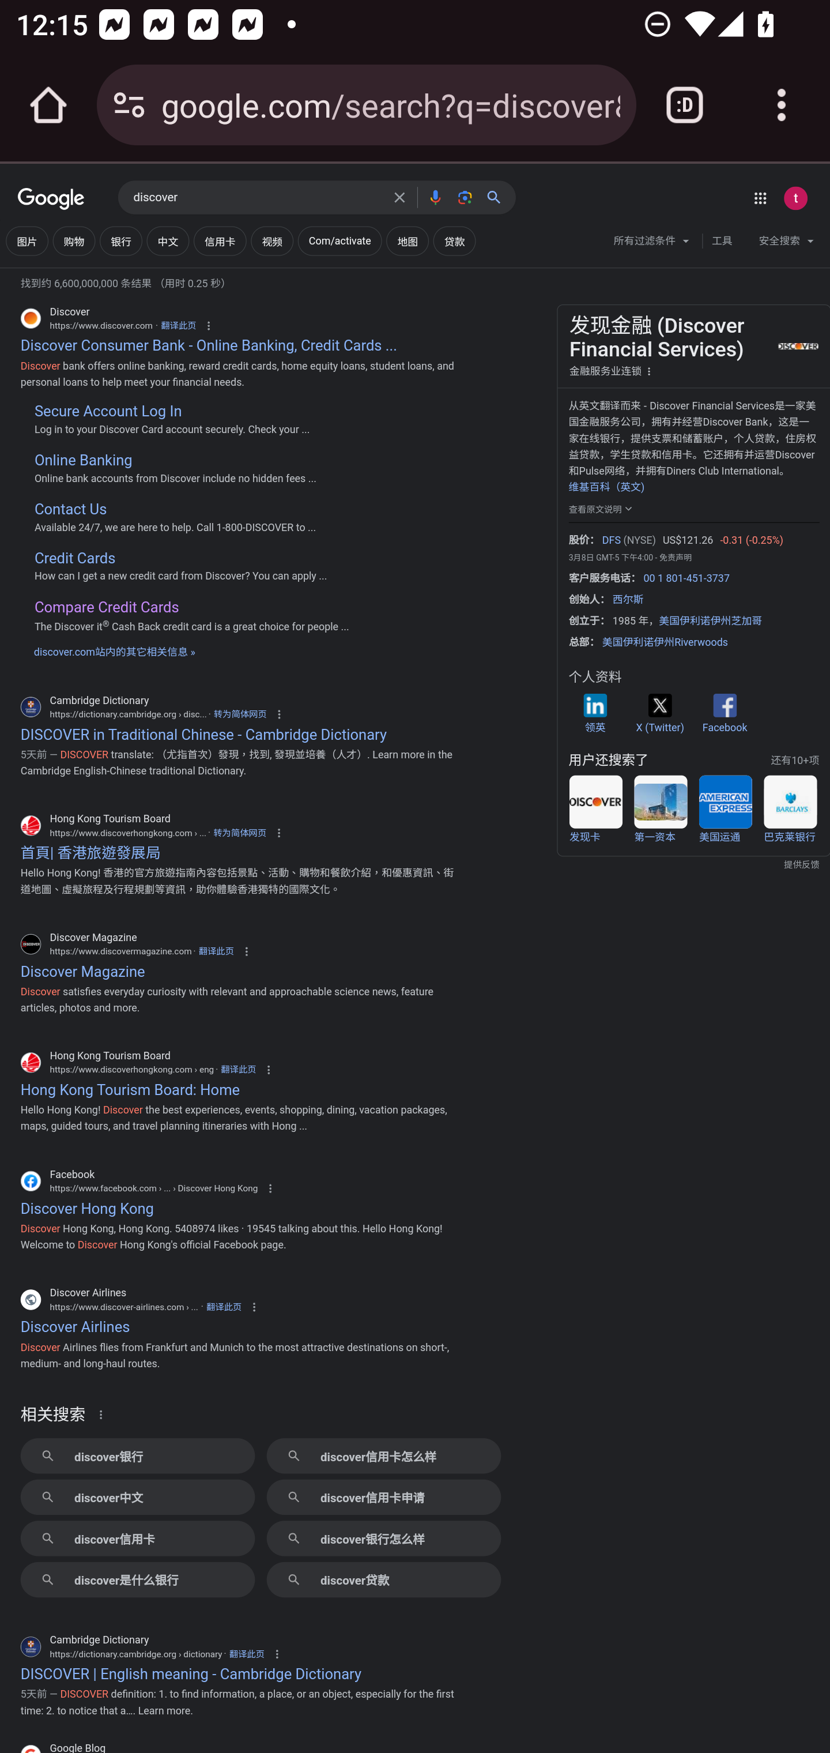 The height and width of the screenshot is (1753, 830). I want to click on Online Banking, so click(83, 461).